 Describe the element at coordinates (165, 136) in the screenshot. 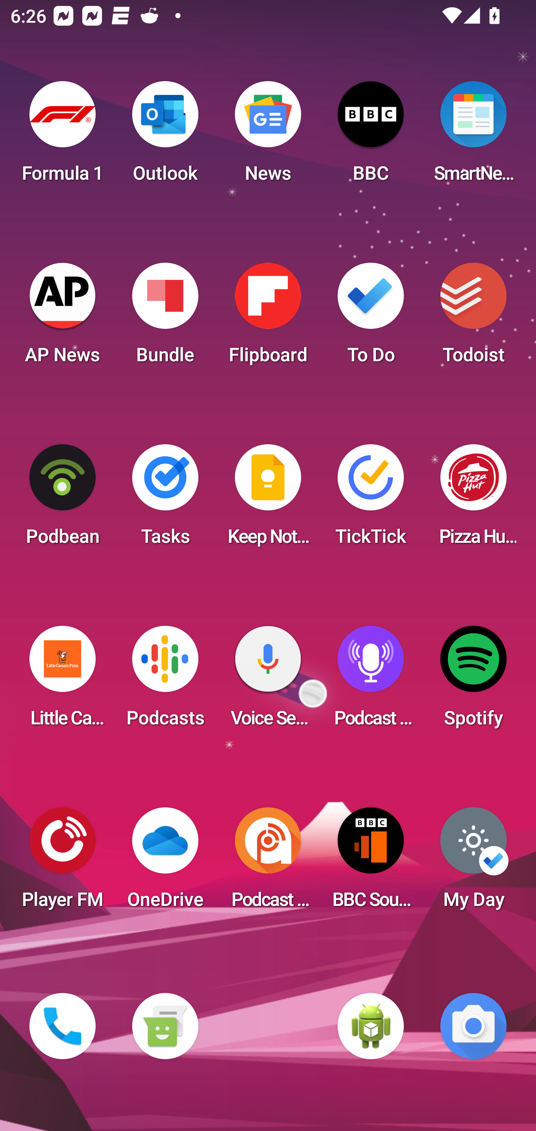

I see `Outlook` at that location.